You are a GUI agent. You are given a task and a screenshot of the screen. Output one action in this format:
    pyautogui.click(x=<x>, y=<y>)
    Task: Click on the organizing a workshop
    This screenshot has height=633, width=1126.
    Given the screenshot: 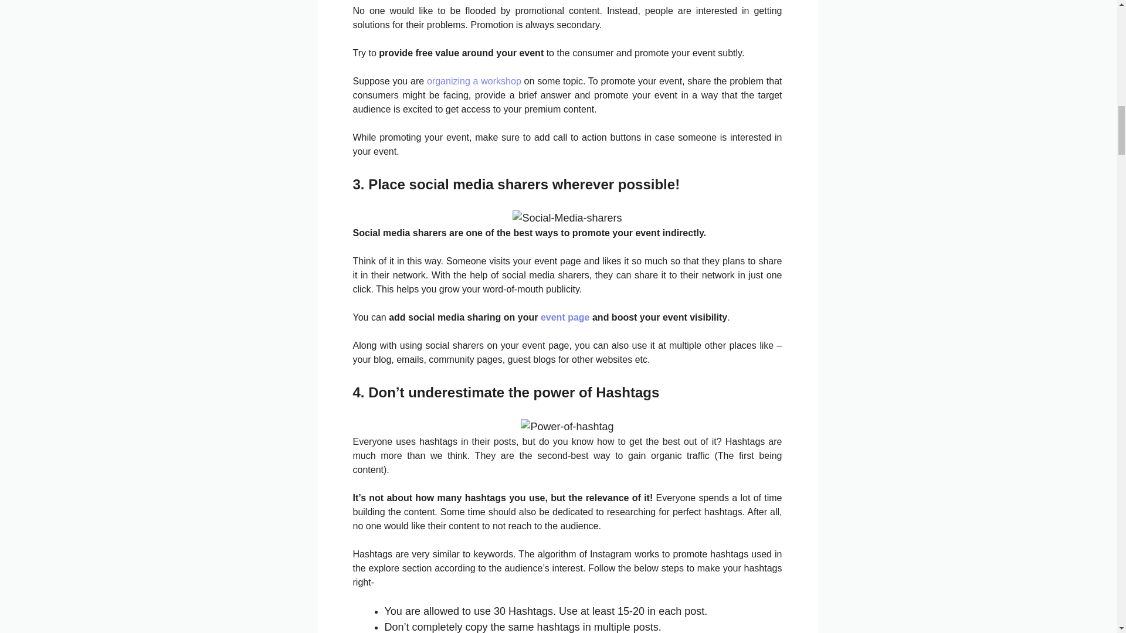 What is the action you would take?
    pyautogui.click(x=474, y=81)
    